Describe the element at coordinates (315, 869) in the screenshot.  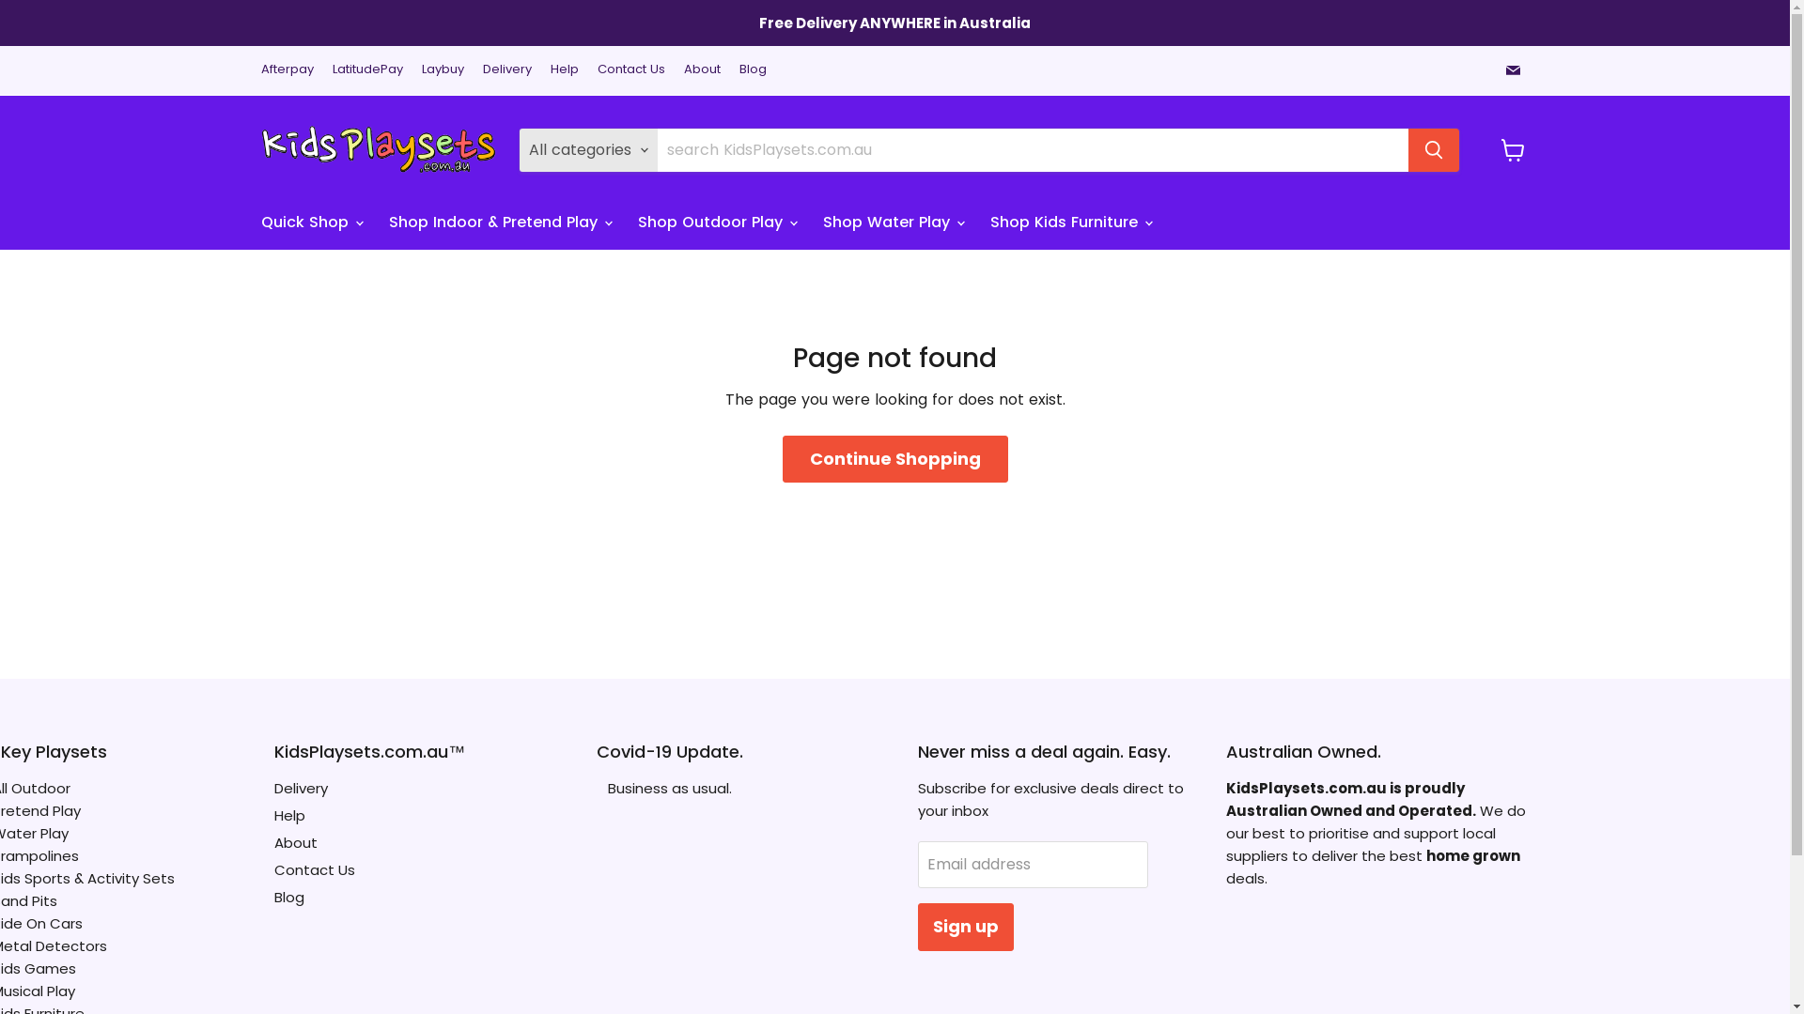
I see `Contact Us` at that location.